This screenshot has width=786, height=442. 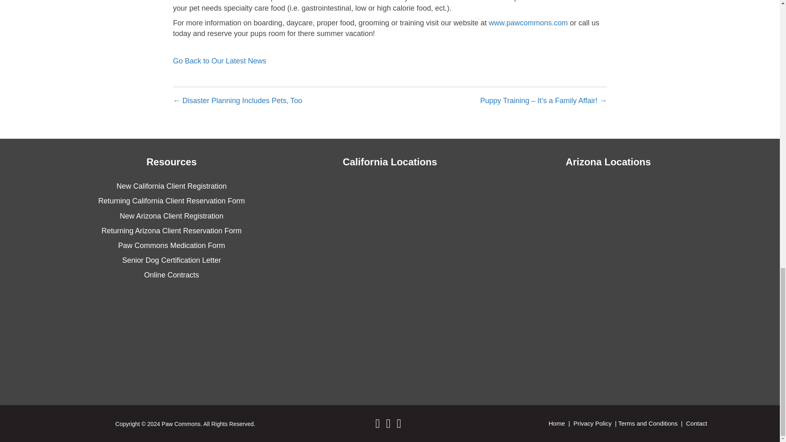 What do you see at coordinates (390, 263) in the screenshot?
I see `footer-california-map` at bounding box center [390, 263].